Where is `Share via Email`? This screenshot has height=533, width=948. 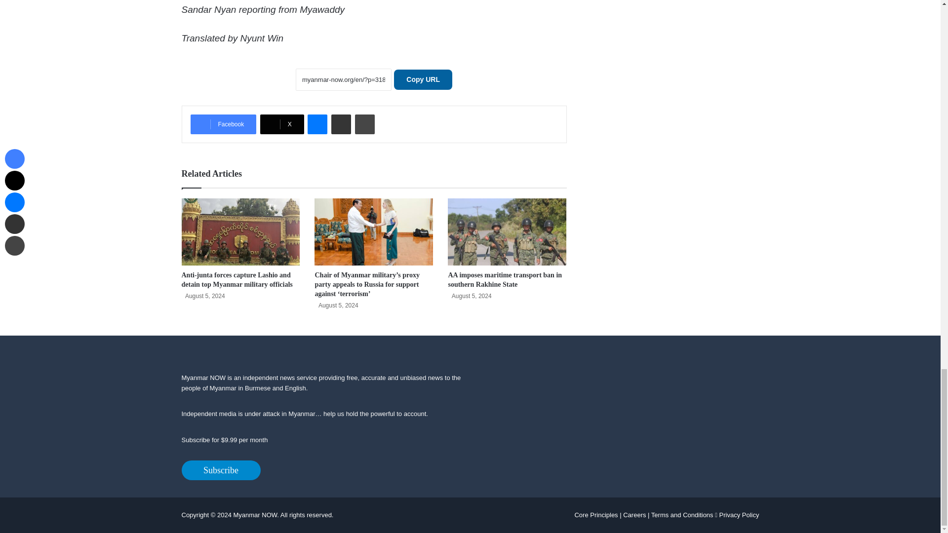 Share via Email is located at coordinates (341, 124).